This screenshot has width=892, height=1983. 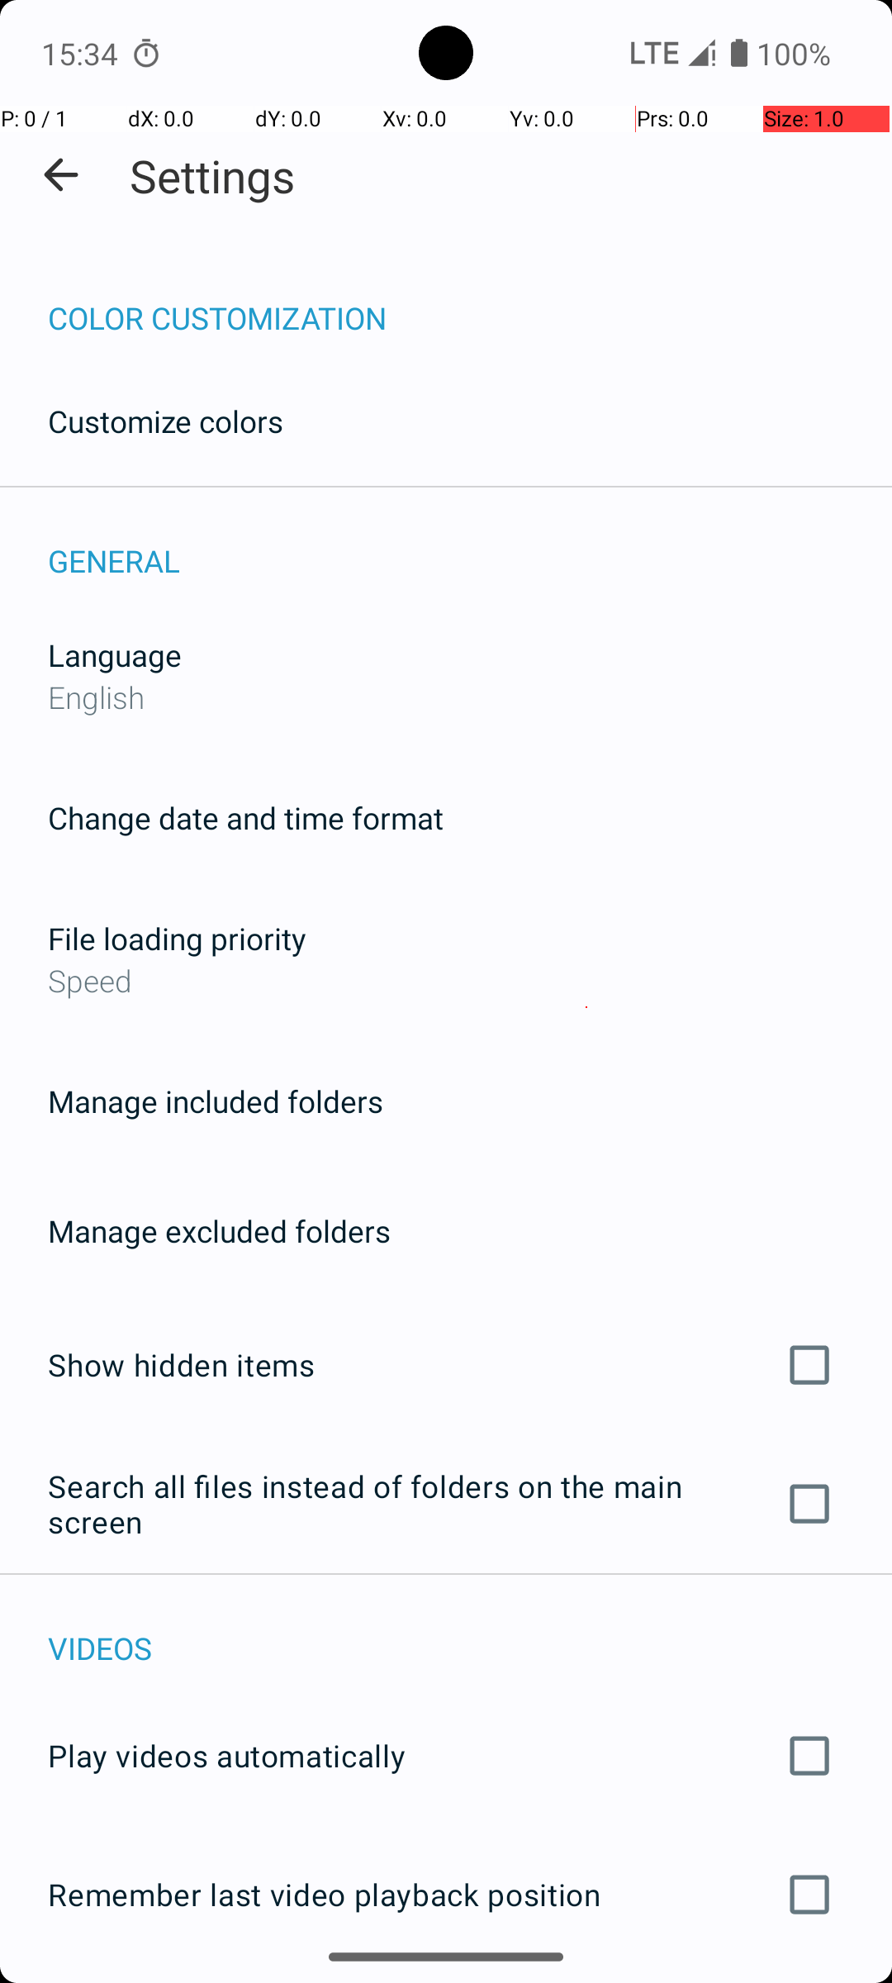 I want to click on VIDEOS, so click(x=470, y=1631).